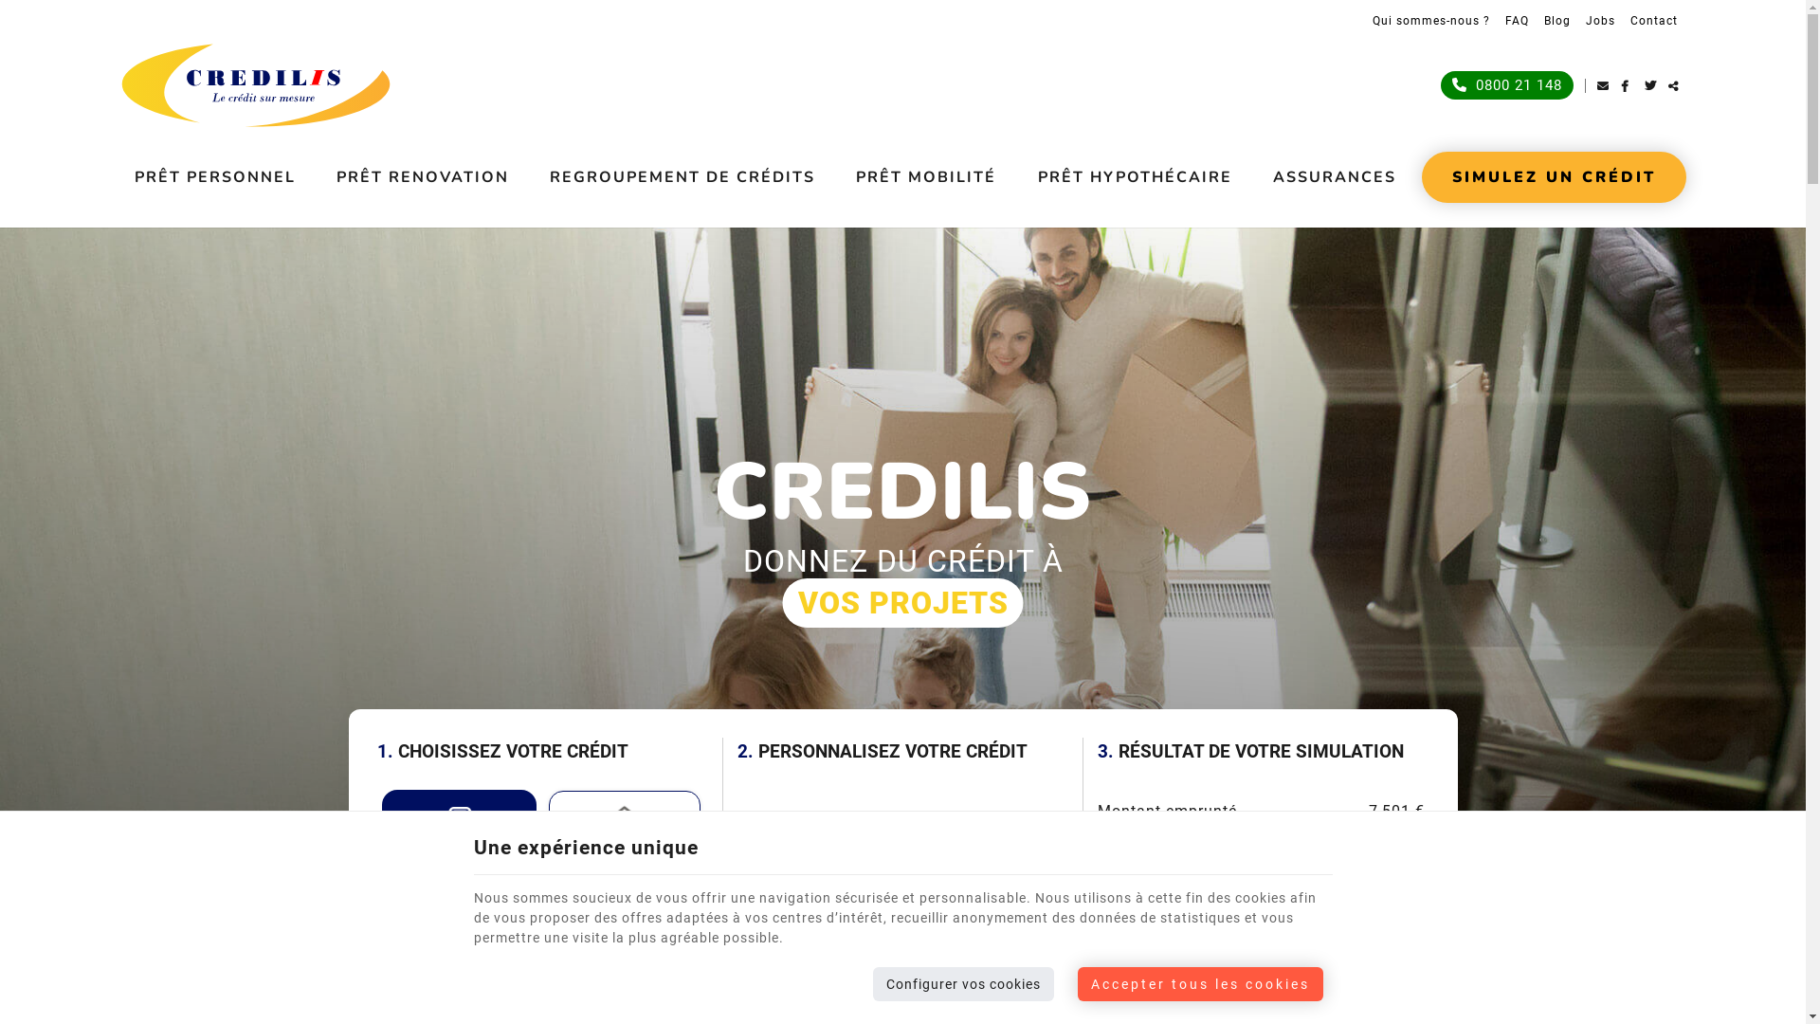  What do you see at coordinates (1335, 177) in the screenshot?
I see `ASSURANCES` at bounding box center [1335, 177].